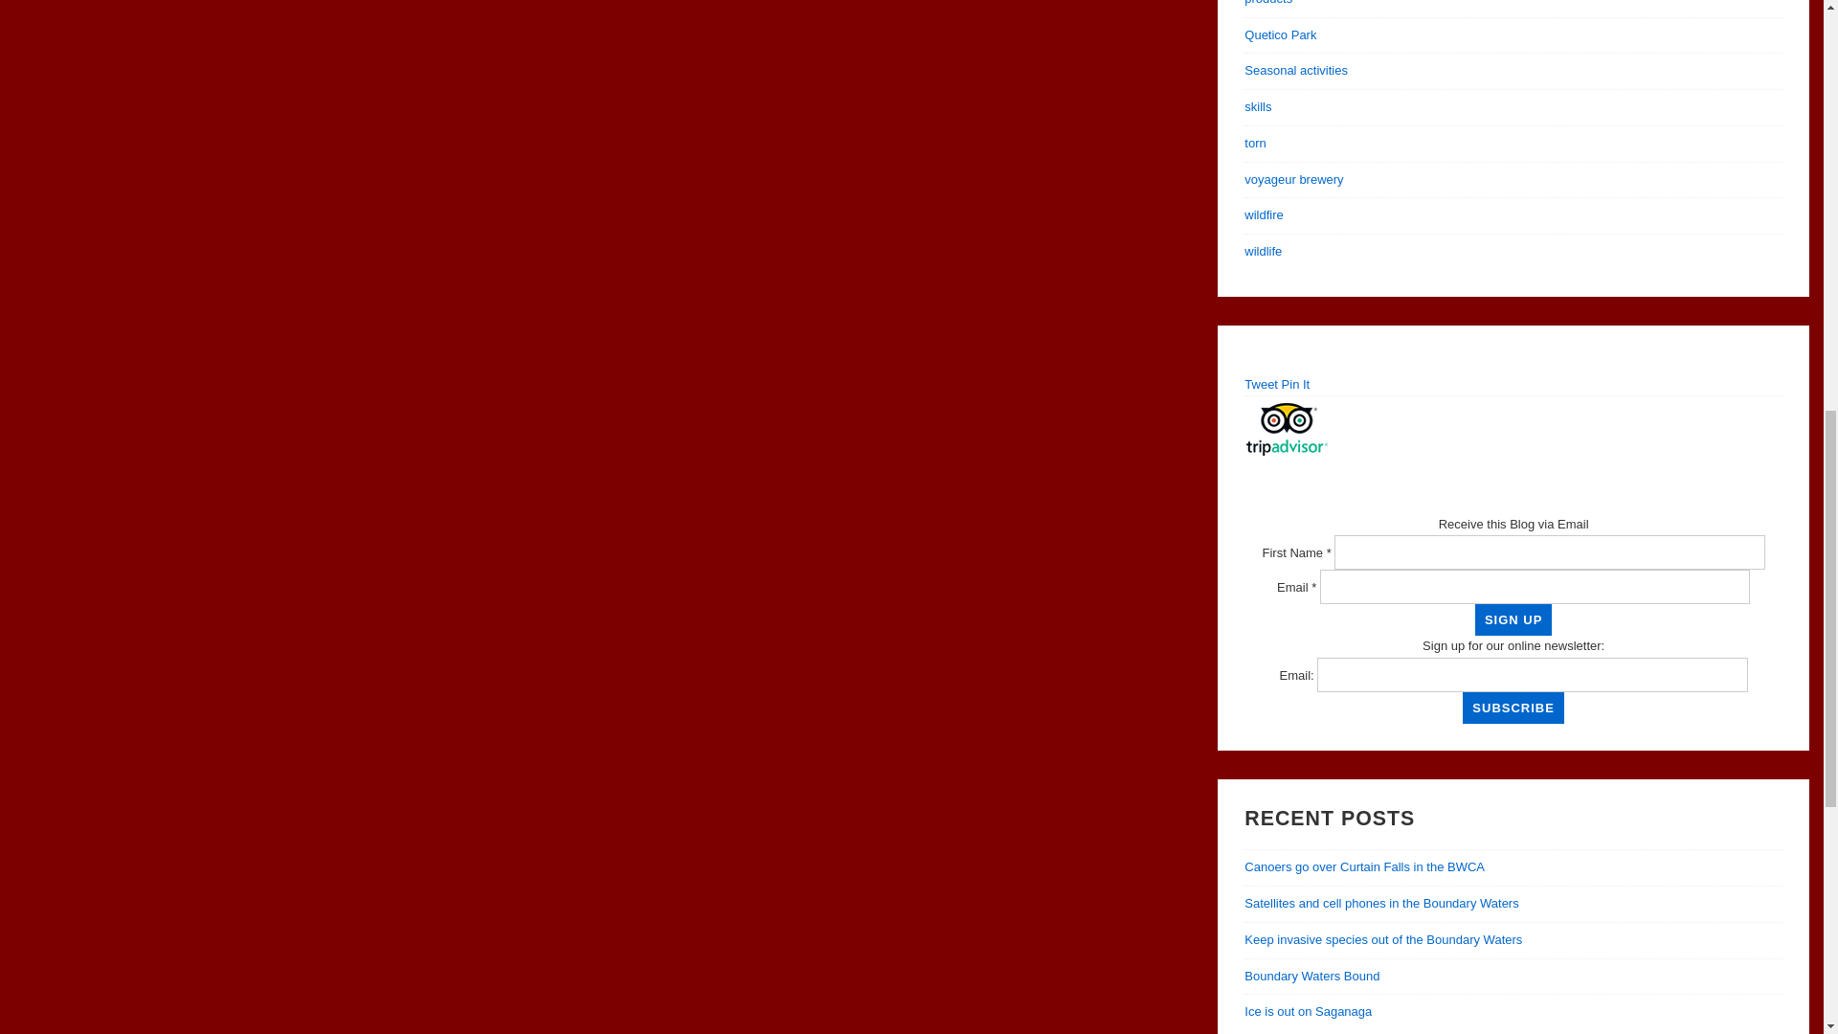  What do you see at coordinates (1295, 385) in the screenshot?
I see `Pin It` at bounding box center [1295, 385].